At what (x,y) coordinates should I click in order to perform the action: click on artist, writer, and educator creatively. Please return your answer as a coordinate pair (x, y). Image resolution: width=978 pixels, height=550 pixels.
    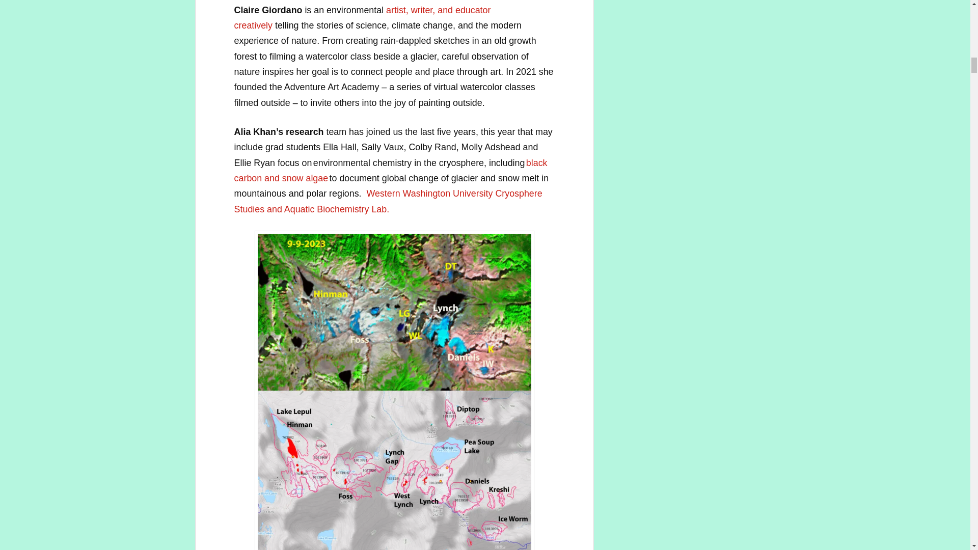
    Looking at the image, I should click on (363, 17).